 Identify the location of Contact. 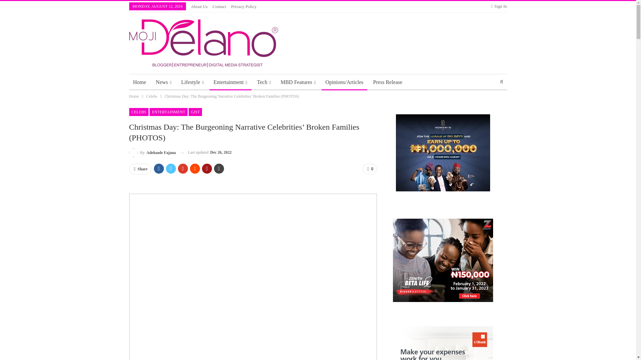
(219, 6).